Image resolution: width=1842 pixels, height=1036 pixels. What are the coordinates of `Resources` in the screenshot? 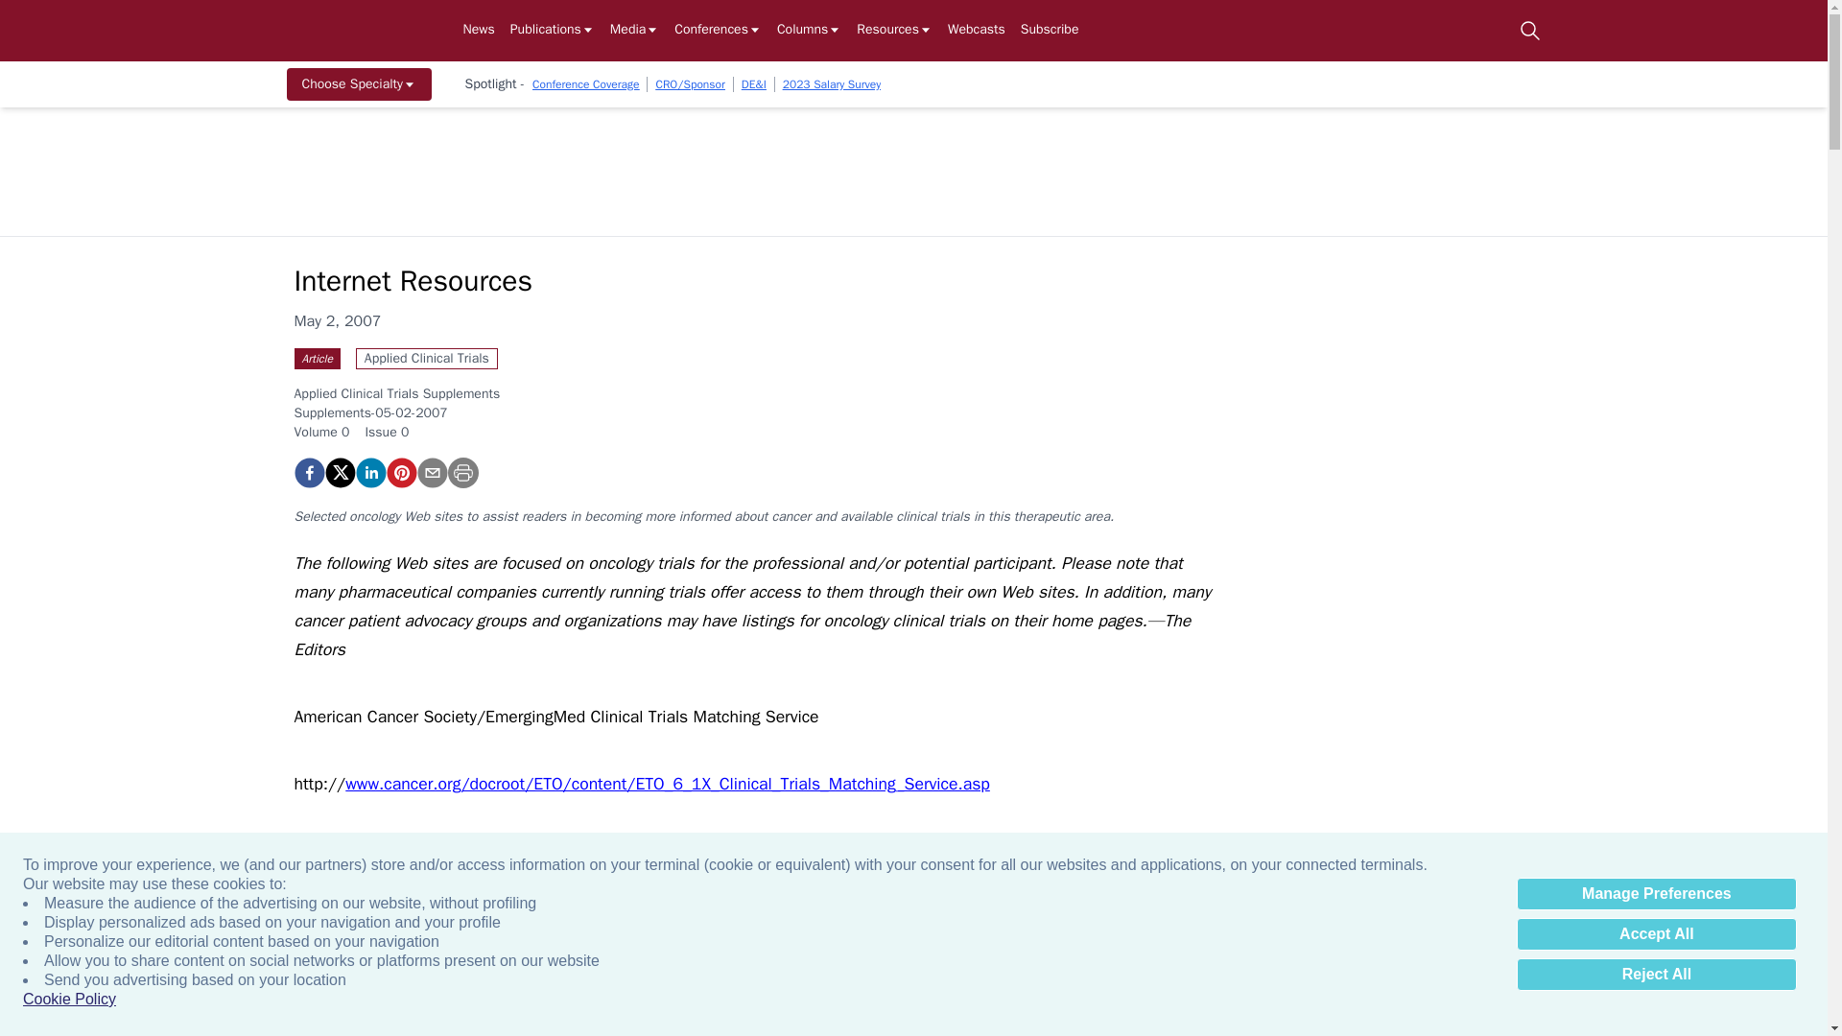 It's located at (894, 31).